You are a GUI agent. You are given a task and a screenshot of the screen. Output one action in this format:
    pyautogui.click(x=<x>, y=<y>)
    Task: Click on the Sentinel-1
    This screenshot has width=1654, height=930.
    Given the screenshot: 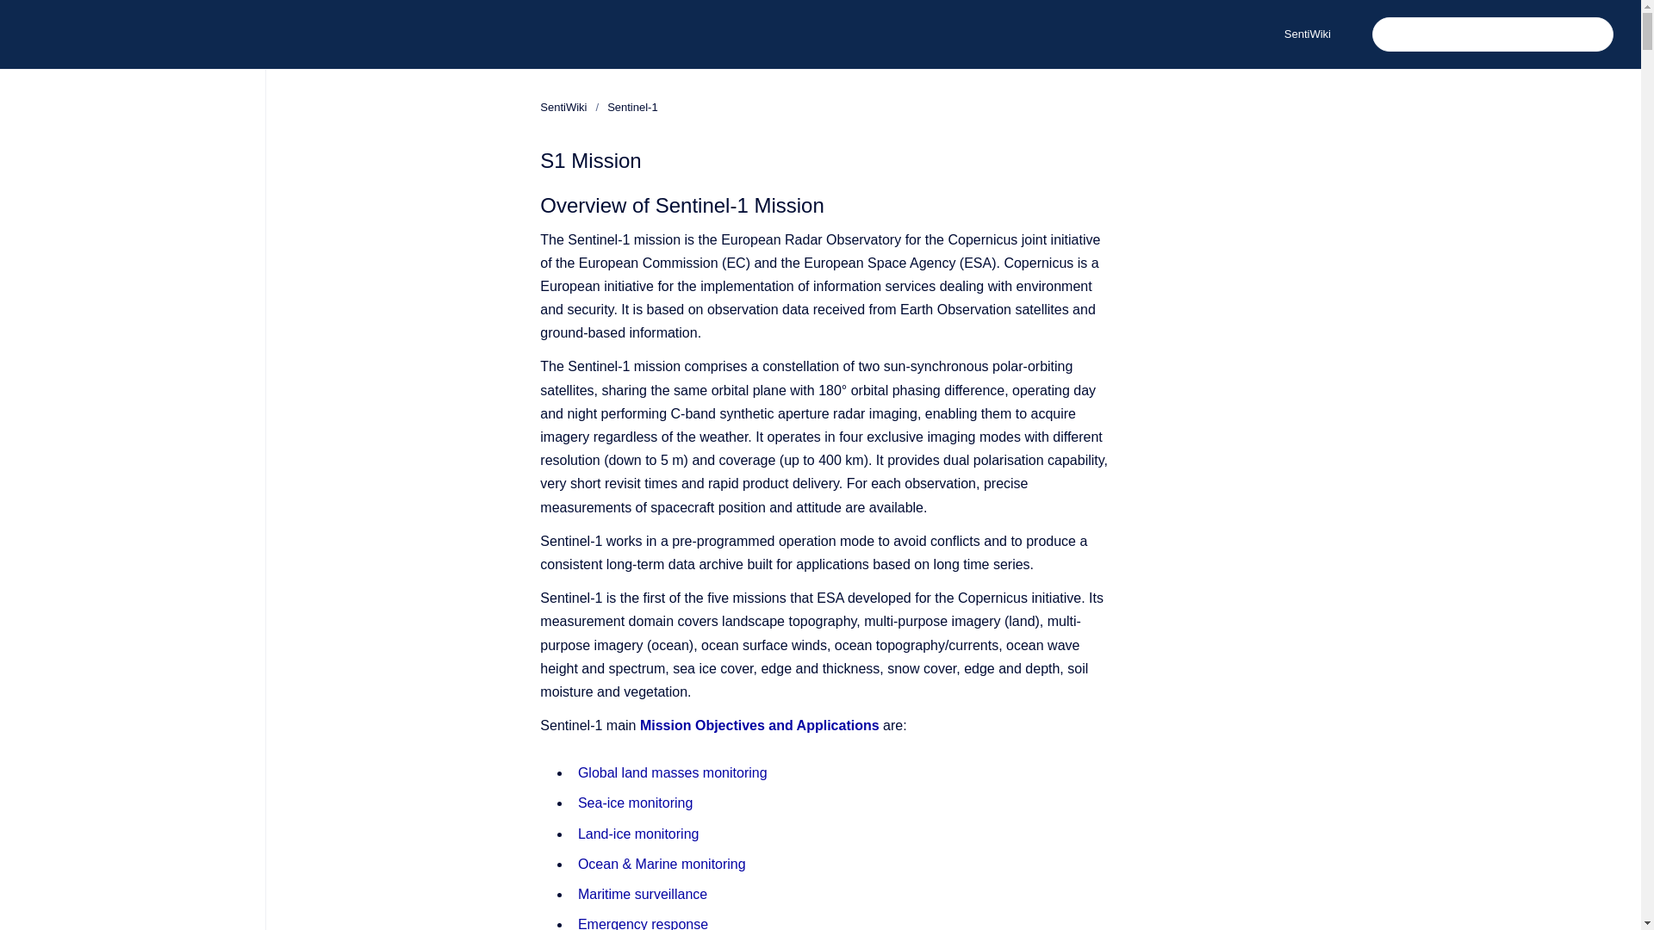 What is the action you would take?
    pyautogui.click(x=632, y=107)
    